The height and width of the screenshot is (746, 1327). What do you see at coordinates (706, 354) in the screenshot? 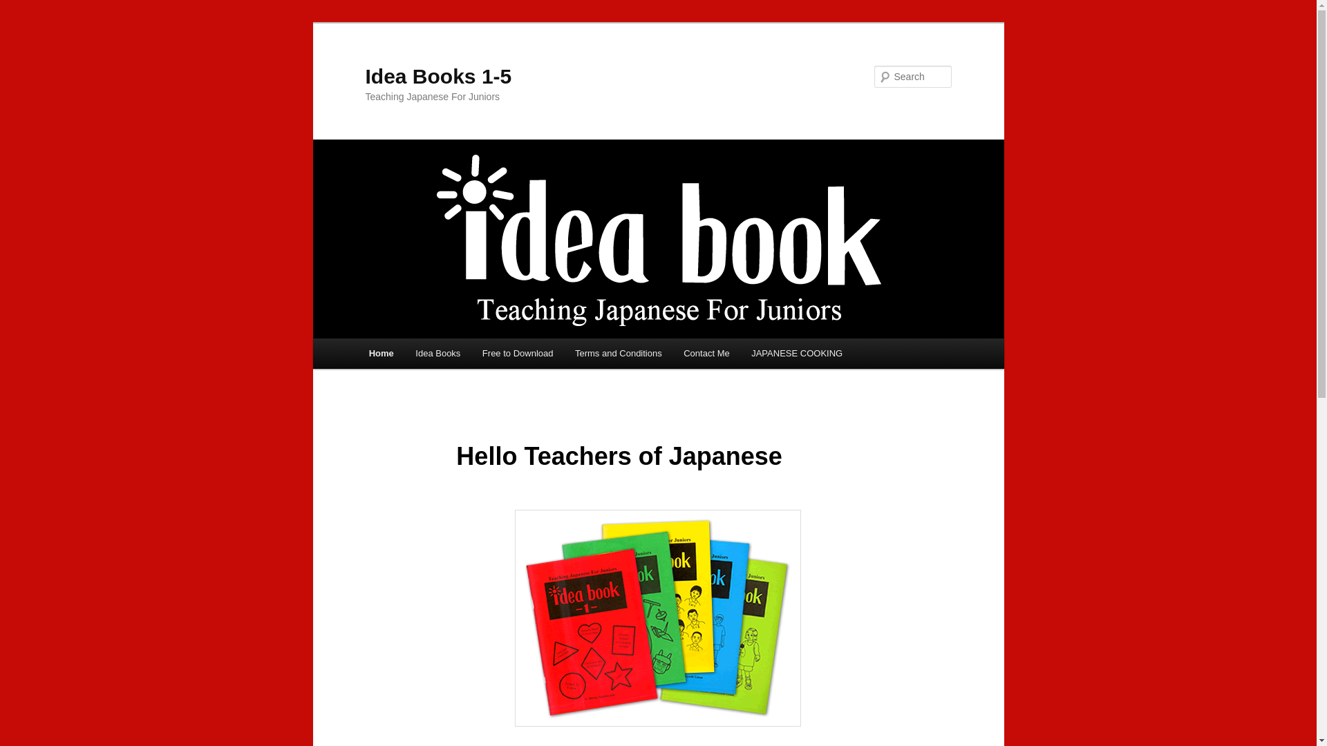
I see `Contact Me` at bounding box center [706, 354].